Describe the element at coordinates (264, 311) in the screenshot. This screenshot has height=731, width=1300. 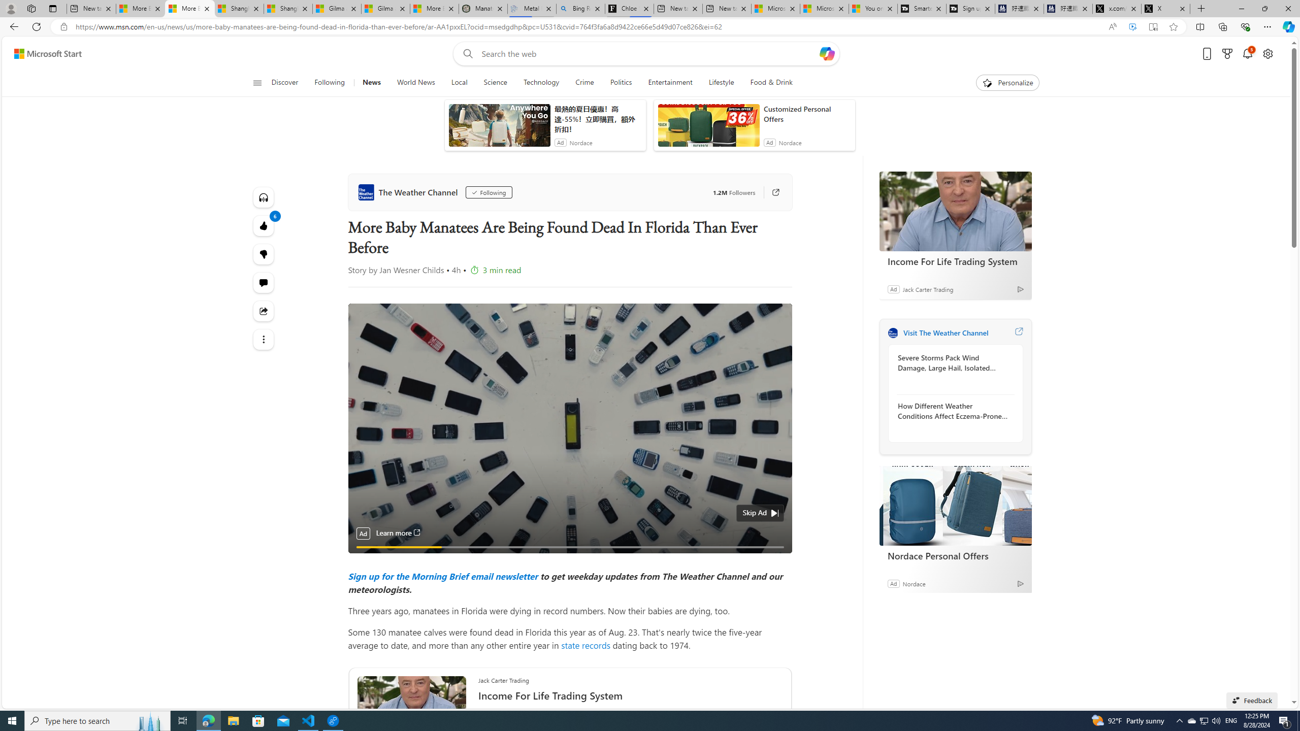
I see `Share this story` at that location.